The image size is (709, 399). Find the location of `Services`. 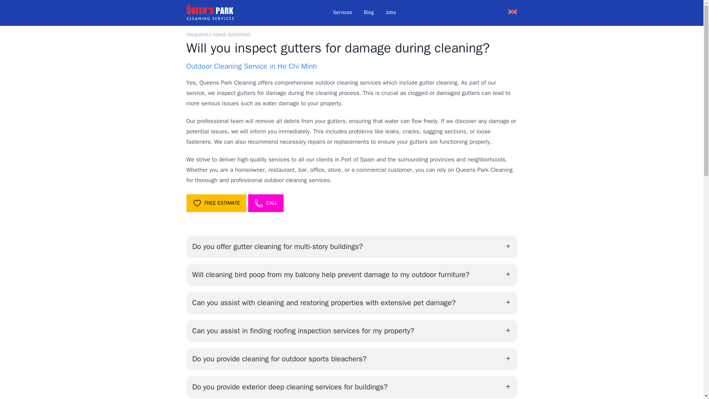

Services is located at coordinates (342, 13).